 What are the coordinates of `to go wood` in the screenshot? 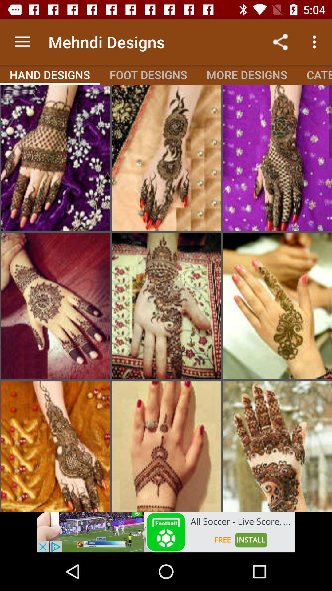 It's located at (55, 306).